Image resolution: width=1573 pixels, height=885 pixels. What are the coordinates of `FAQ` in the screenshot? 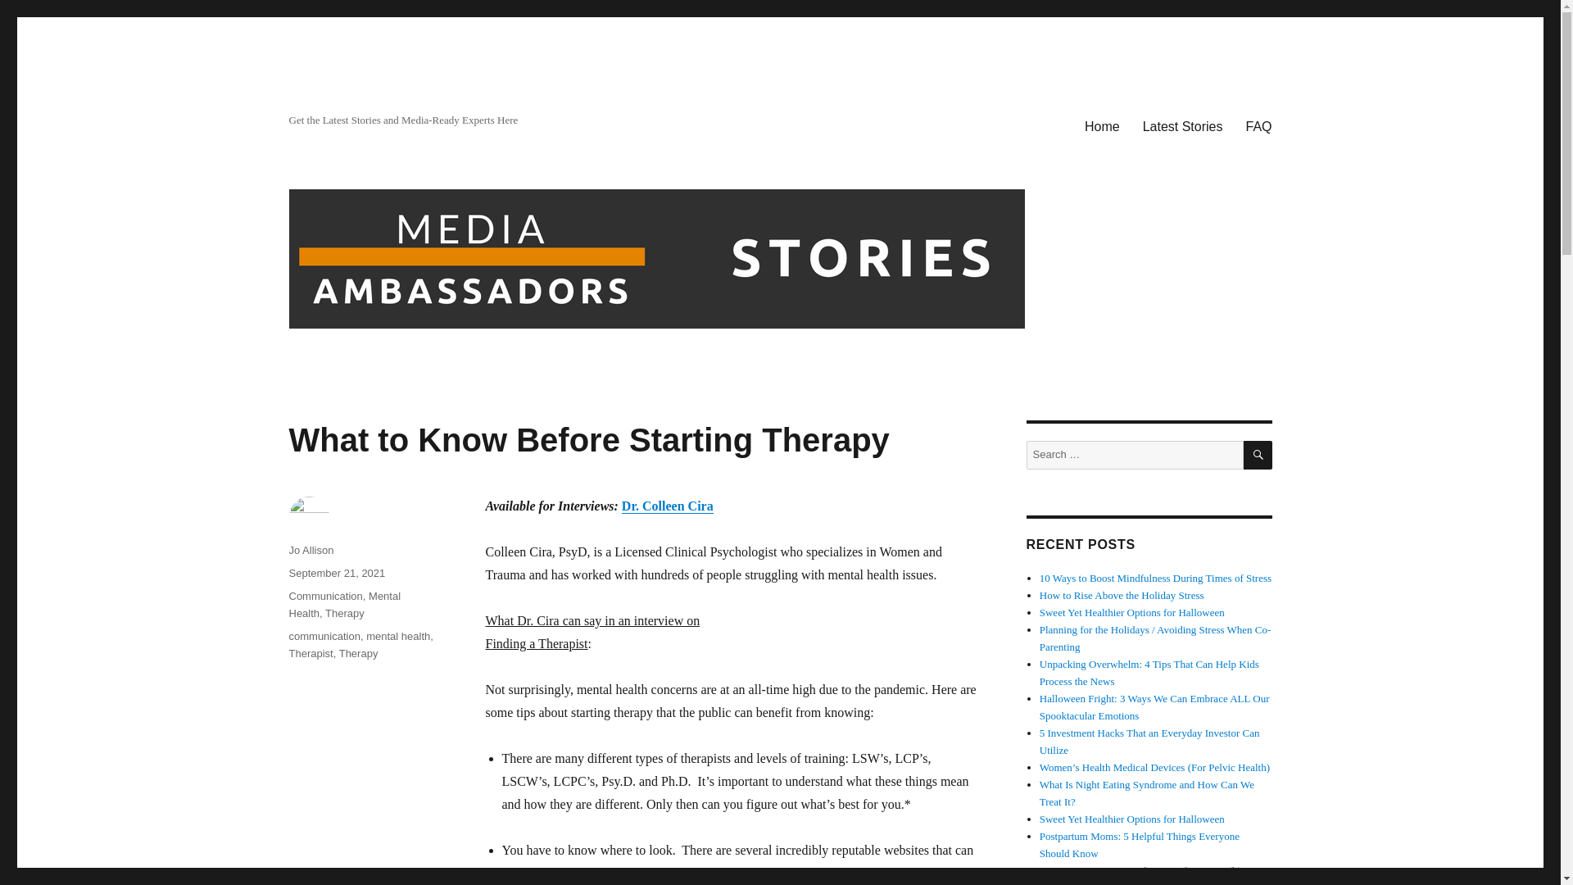 It's located at (1258, 125).